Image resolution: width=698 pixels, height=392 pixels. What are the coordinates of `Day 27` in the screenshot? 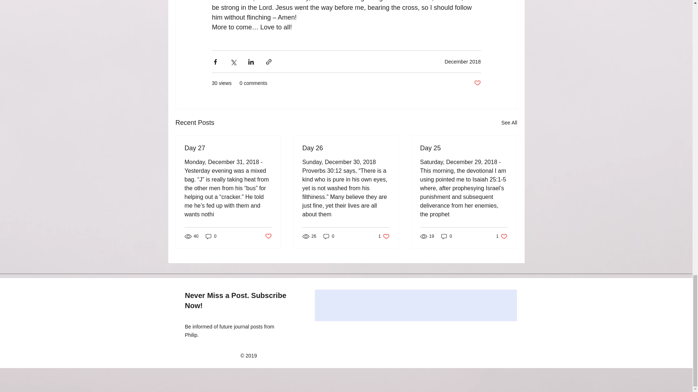 It's located at (228, 148).